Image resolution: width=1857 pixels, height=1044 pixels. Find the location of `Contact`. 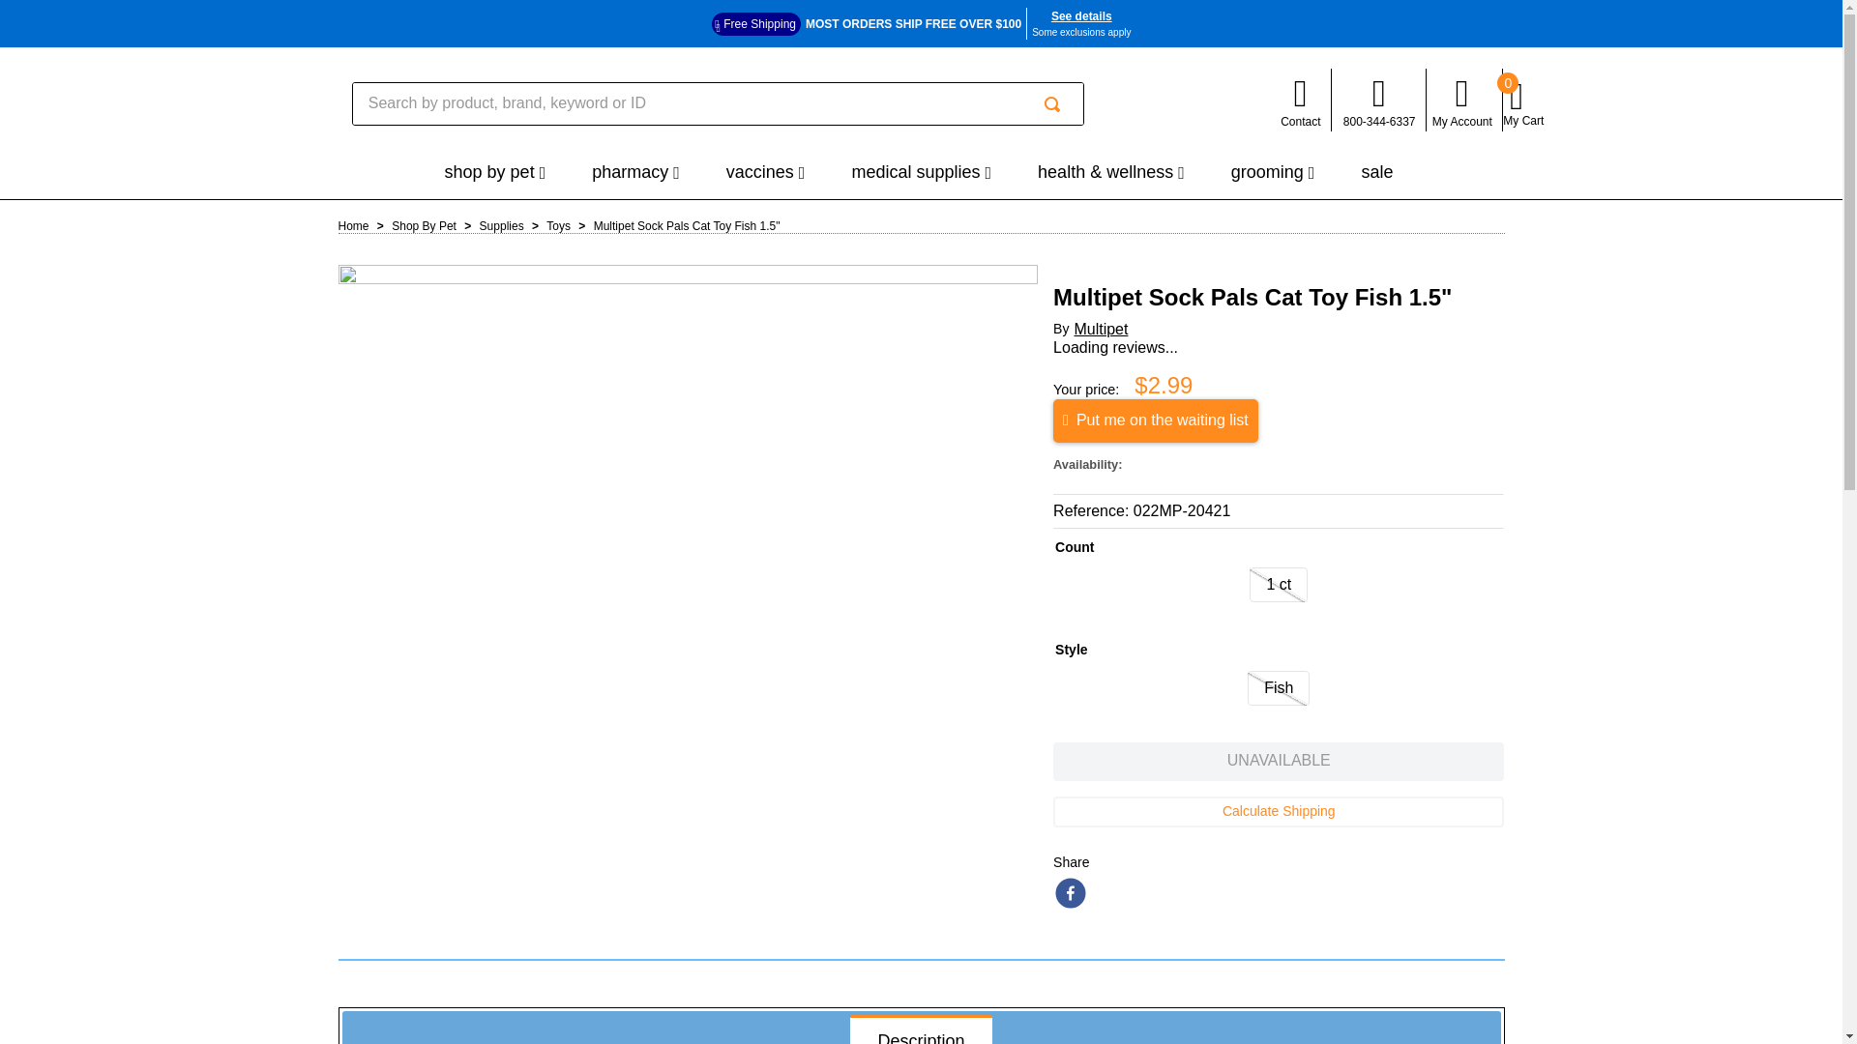

Contact is located at coordinates (1300, 100).